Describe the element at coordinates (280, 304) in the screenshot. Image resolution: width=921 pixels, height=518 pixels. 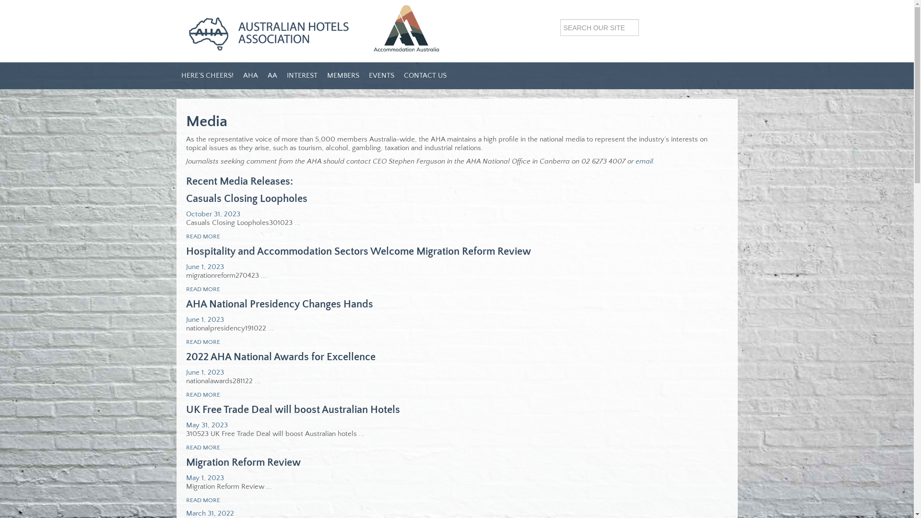
I see `AHA National Presidency Changes Hands` at that location.